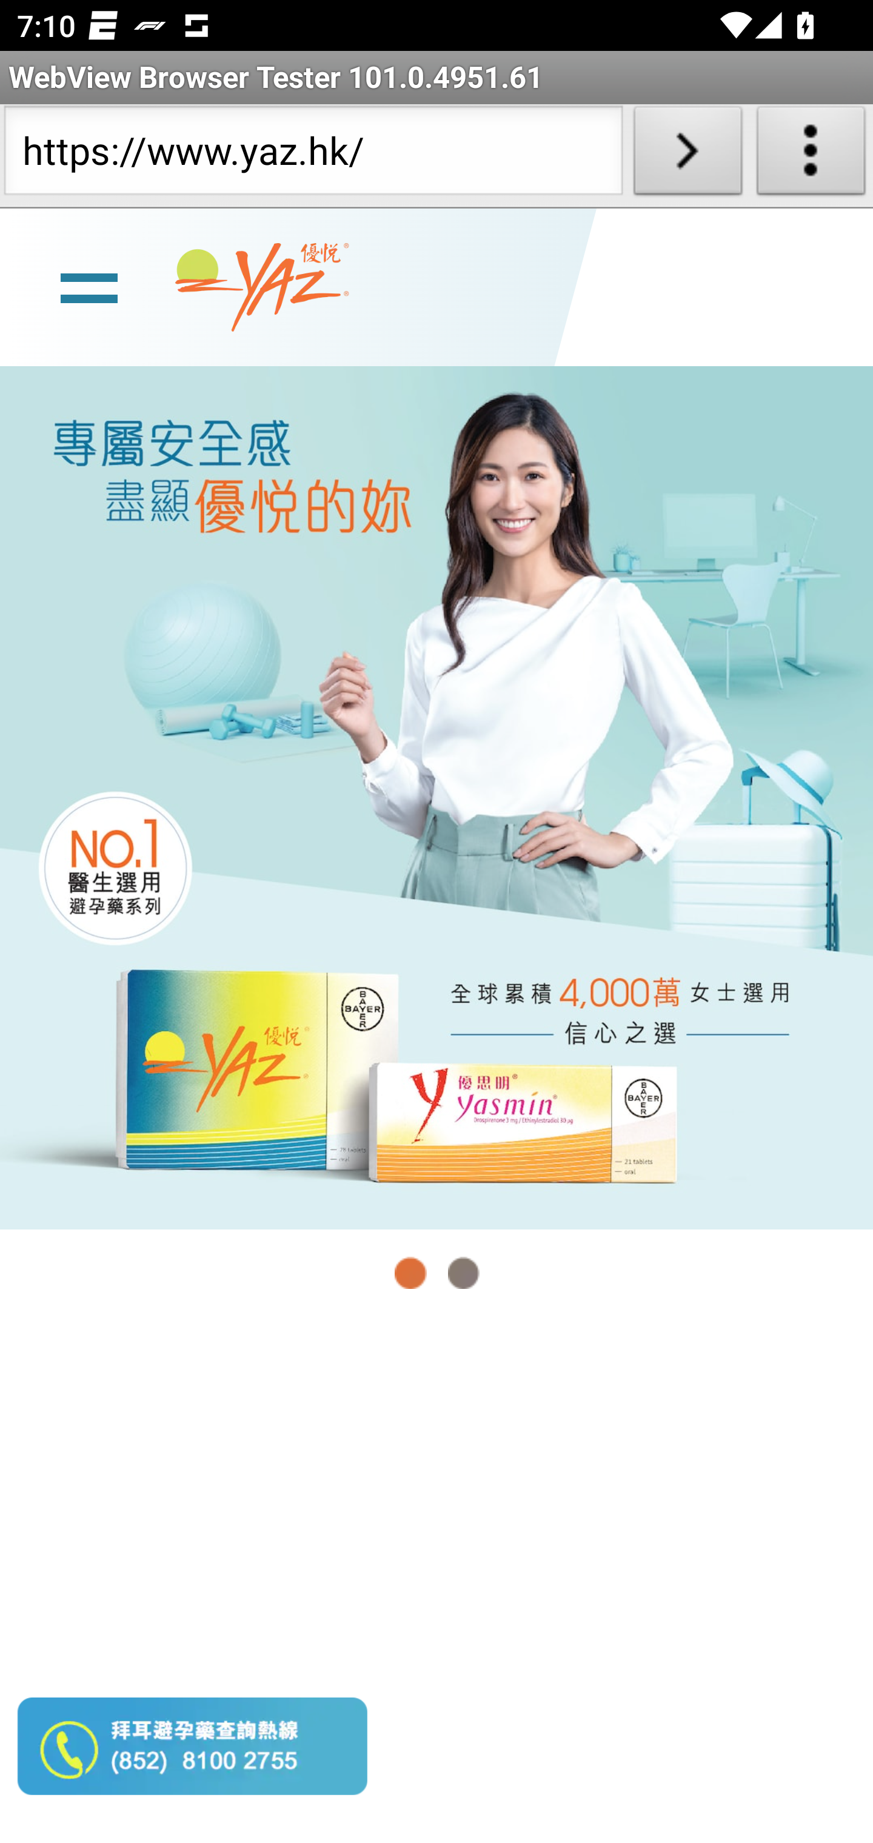  I want to click on Video Player, so click(436, 1581).